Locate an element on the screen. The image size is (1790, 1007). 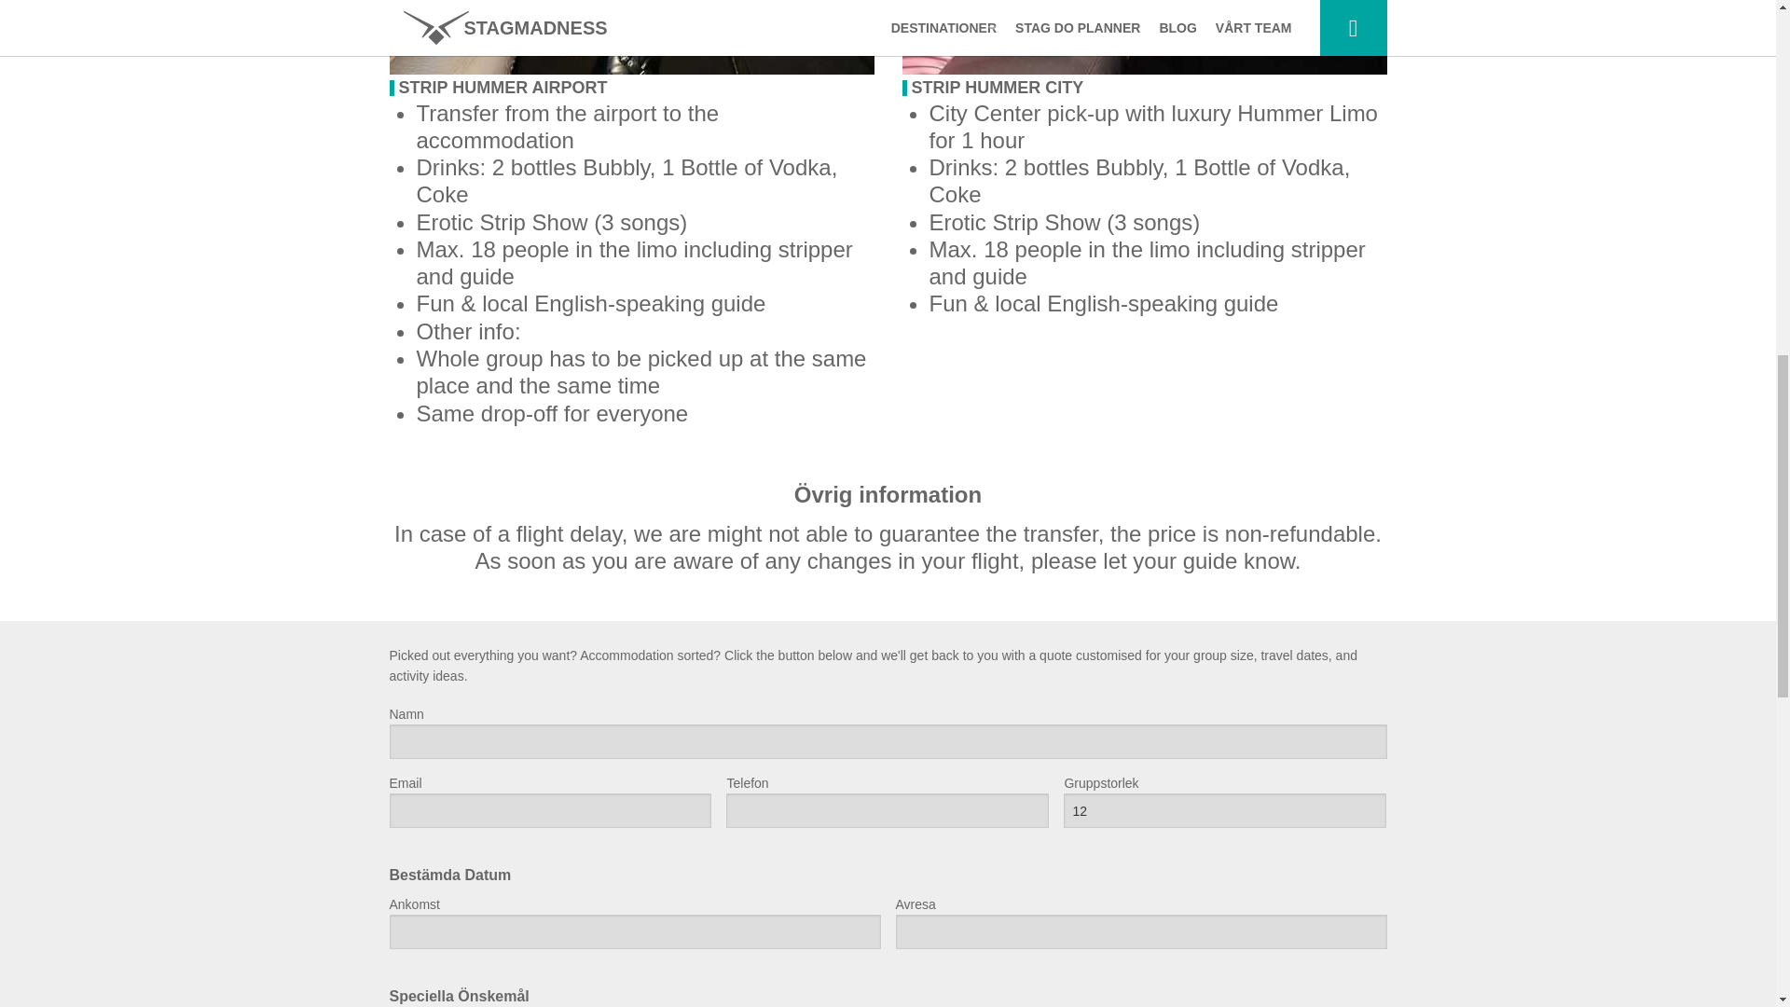
12 is located at coordinates (1224, 810).